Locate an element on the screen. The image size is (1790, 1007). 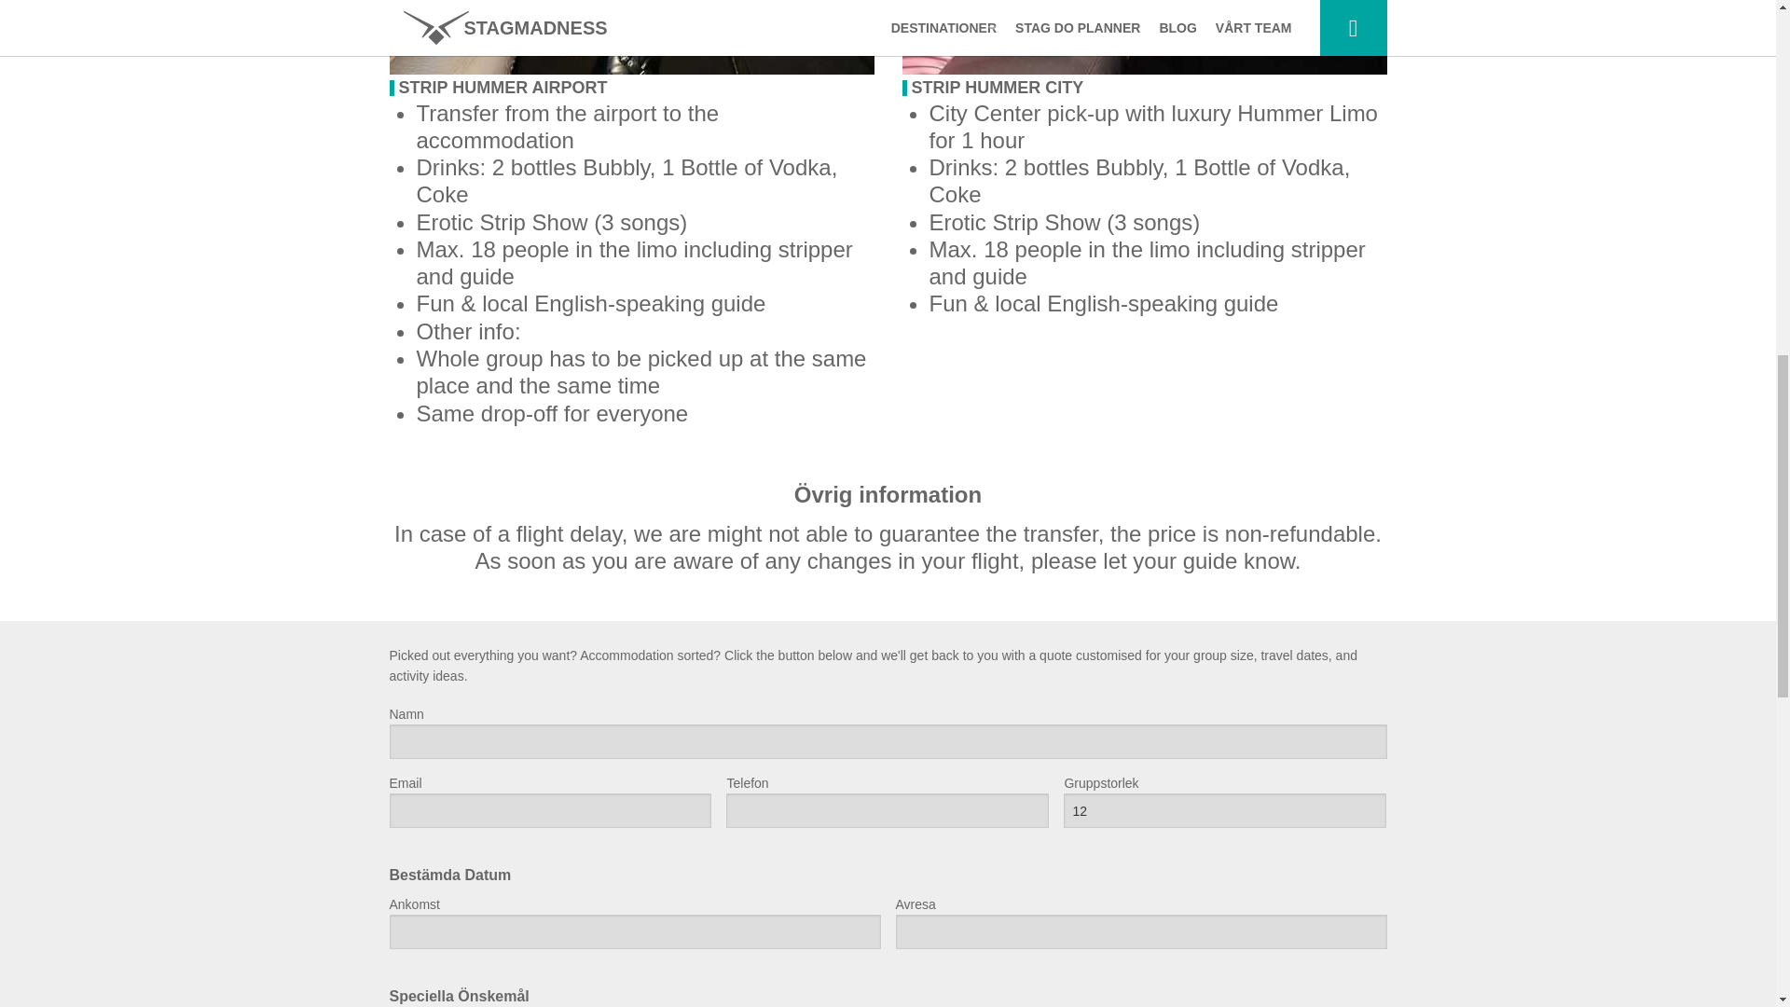
12 is located at coordinates (1224, 810).